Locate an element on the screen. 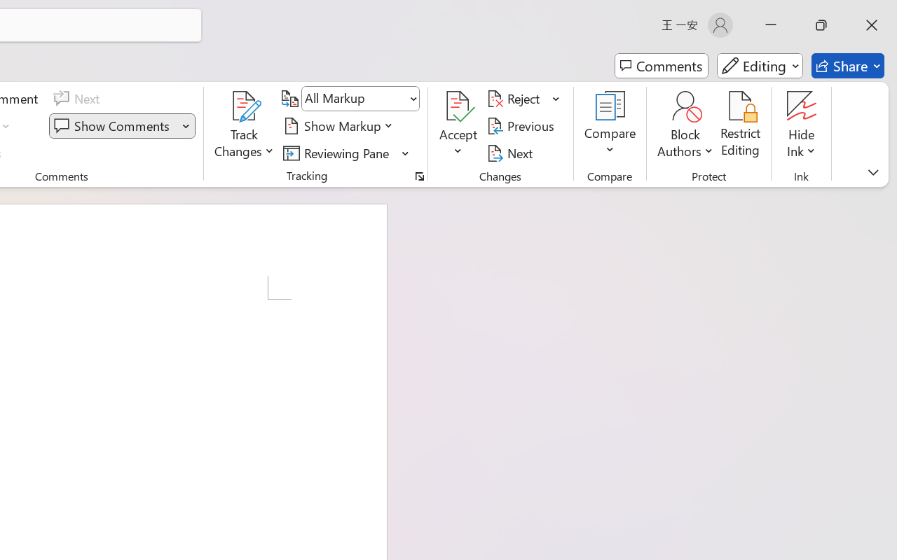  Block Authors is located at coordinates (685, 126).